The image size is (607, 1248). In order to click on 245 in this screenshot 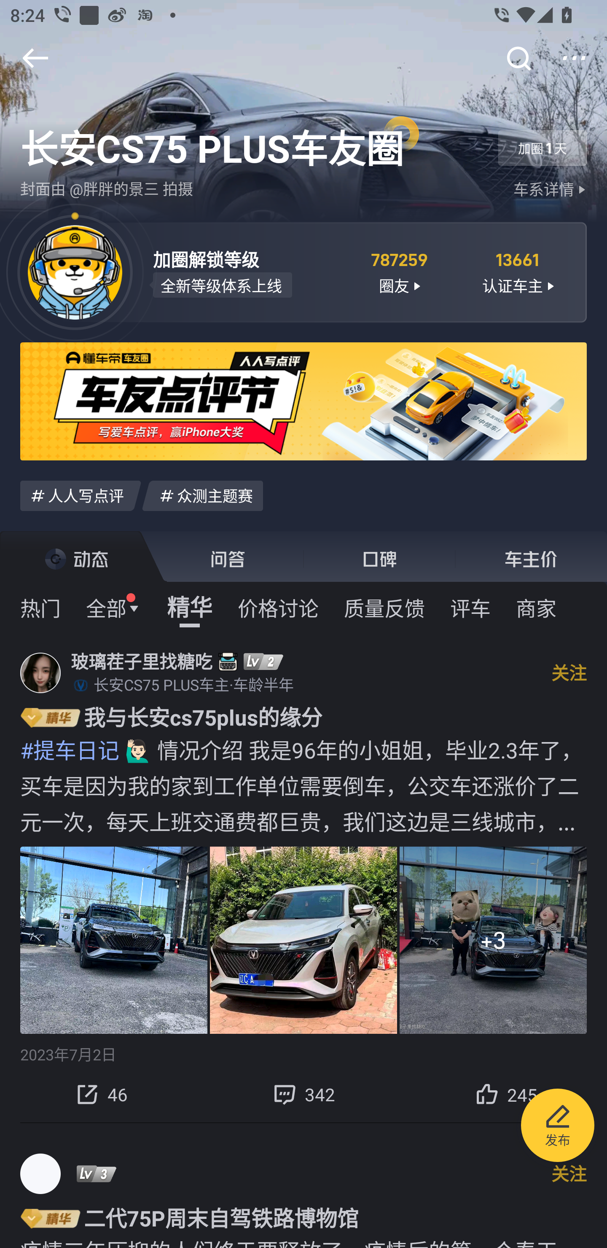, I will do `click(506, 1095)`.